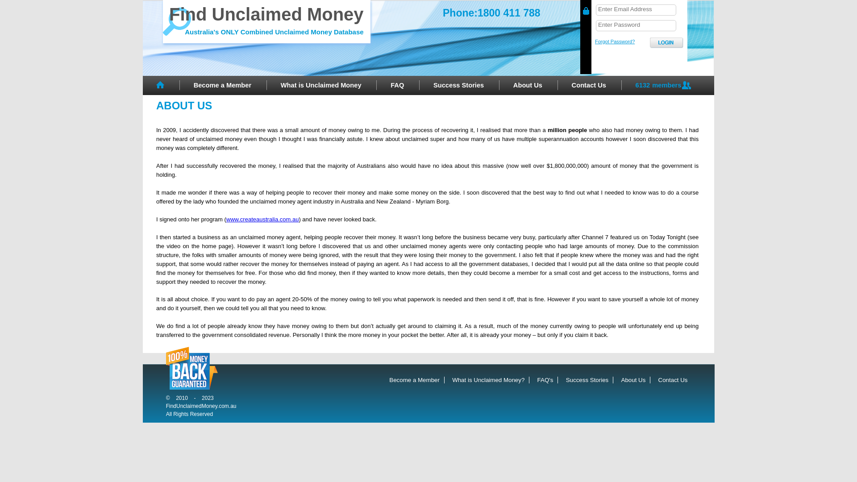 The width and height of the screenshot is (857, 482). I want to click on FAQ's, so click(548, 380).